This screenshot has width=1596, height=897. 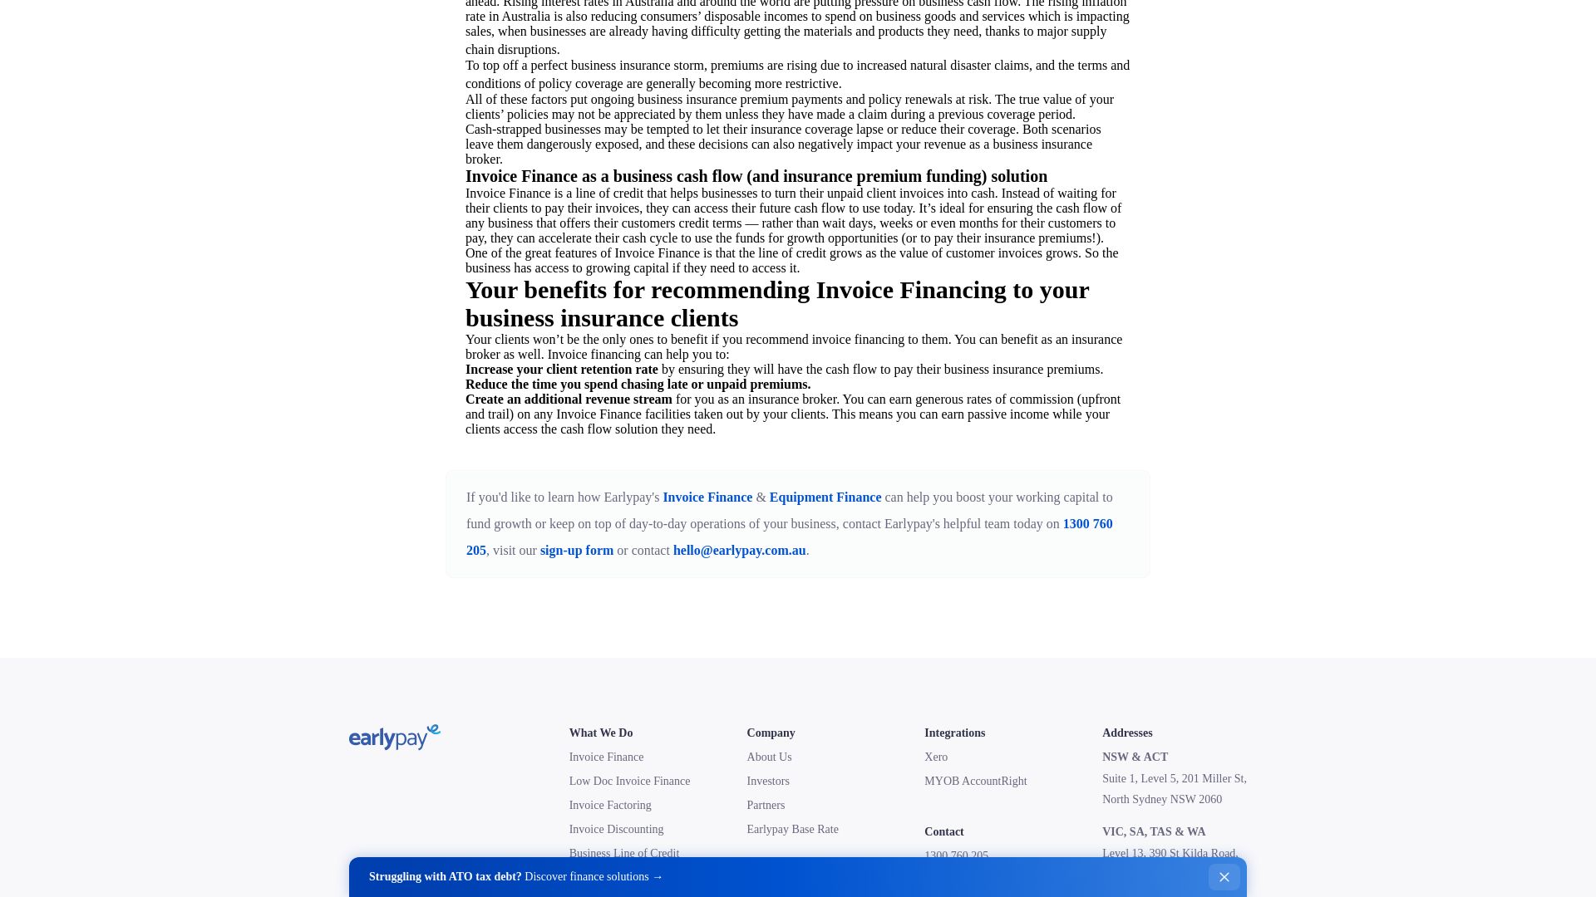 I want to click on Earlypay Base Rate, so click(x=793, y=829).